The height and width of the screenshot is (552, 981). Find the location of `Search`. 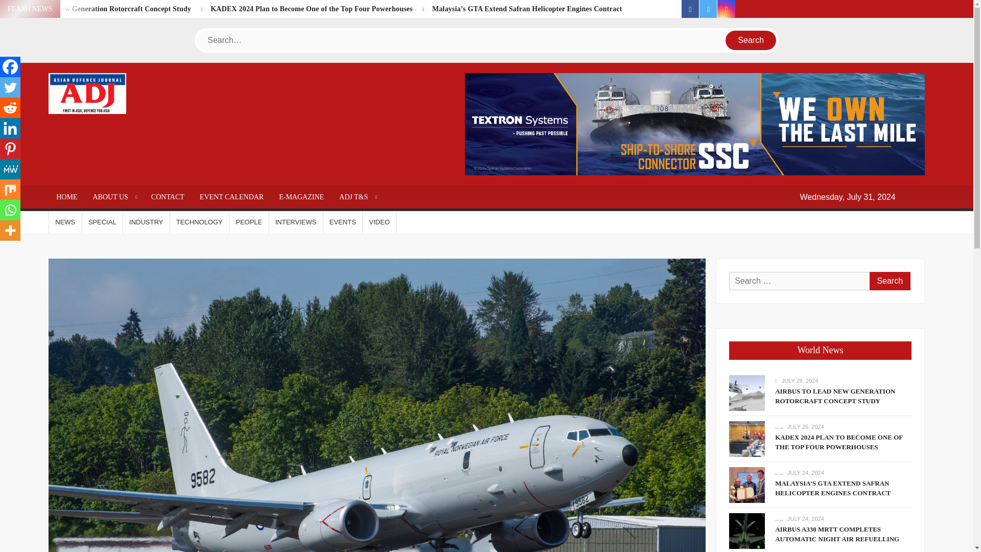

Search is located at coordinates (751, 40).